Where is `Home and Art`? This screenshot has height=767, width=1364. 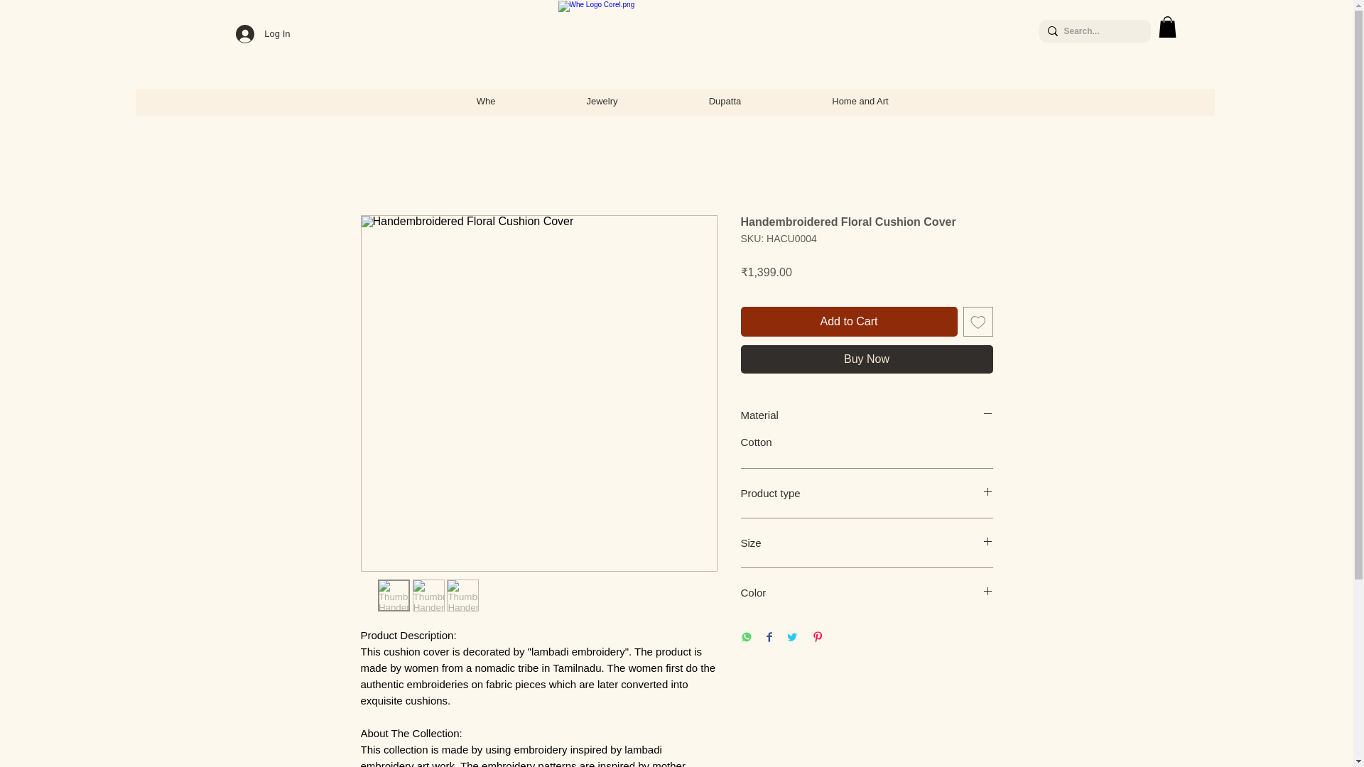
Home and Art is located at coordinates (860, 101).